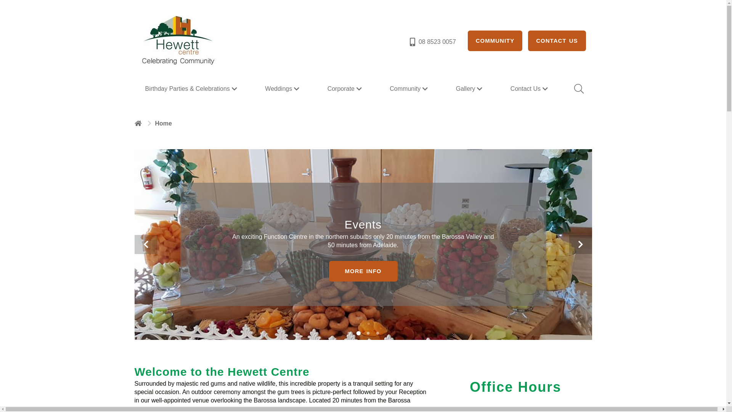  What do you see at coordinates (530, 89) in the screenshot?
I see `Contact Us` at bounding box center [530, 89].